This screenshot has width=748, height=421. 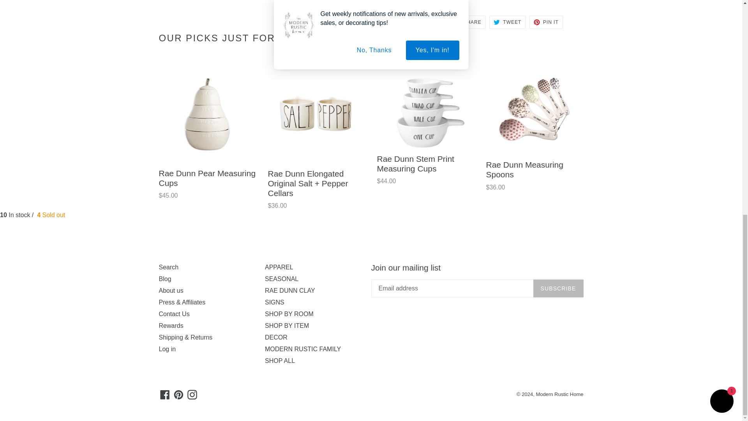 I want to click on Tweet on Twitter, so click(x=507, y=22).